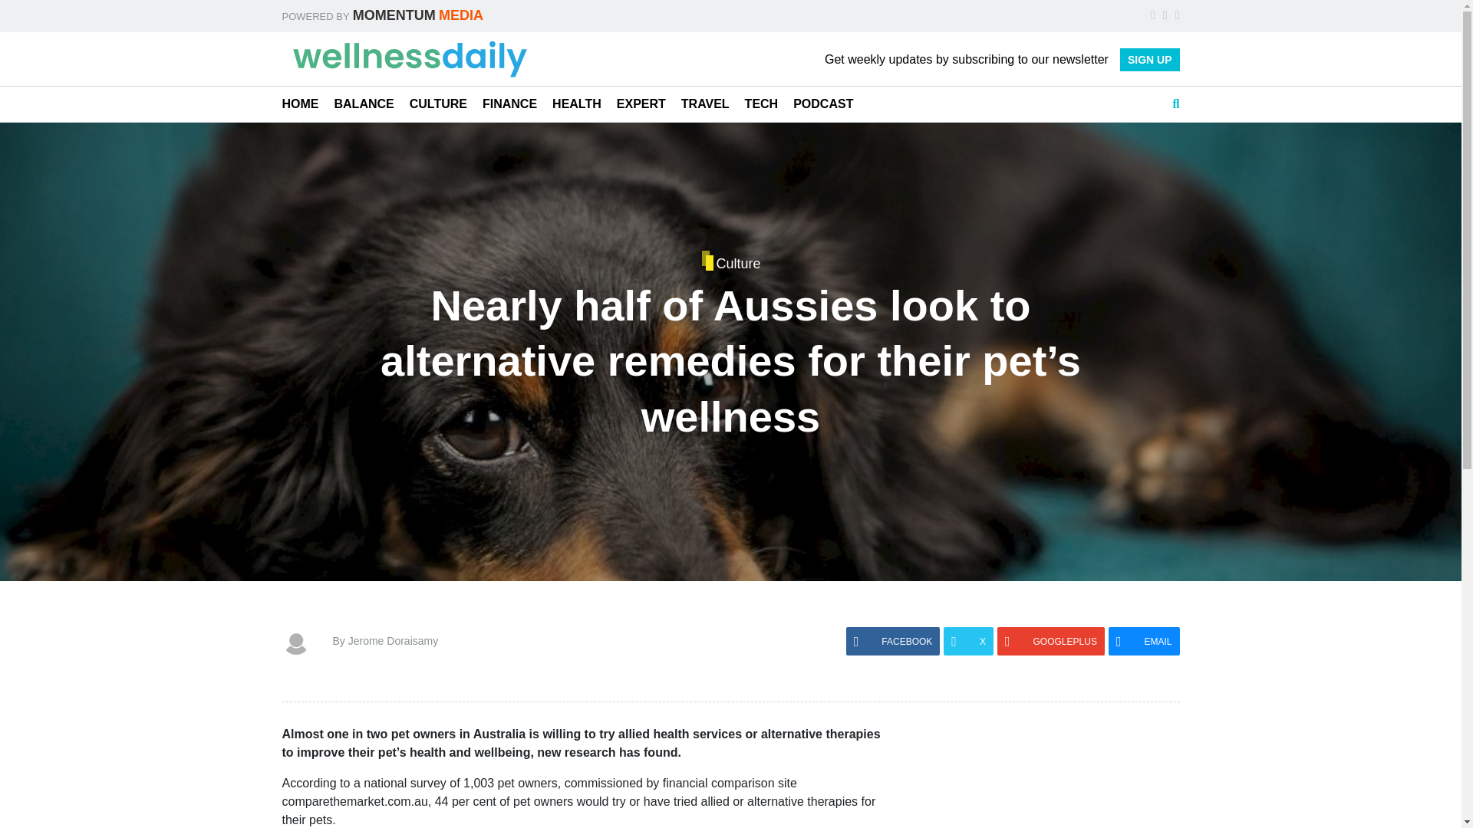 Image resolution: width=1473 pixels, height=828 pixels. Describe the element at coordinates (437, 104) in the screenshot. I see `CULTURE` at that location.